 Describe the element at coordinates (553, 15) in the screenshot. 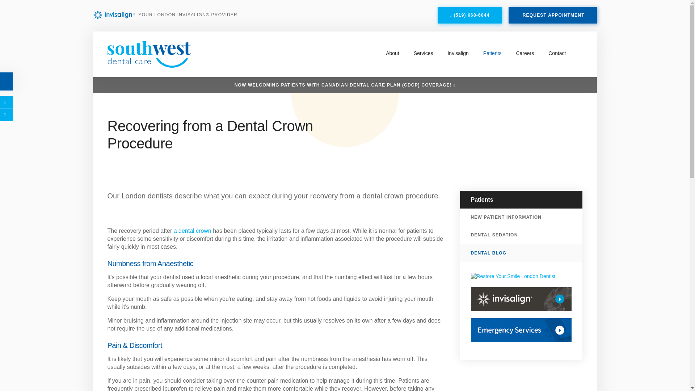

I see `REQUEST APPOINTMENT` at that location.